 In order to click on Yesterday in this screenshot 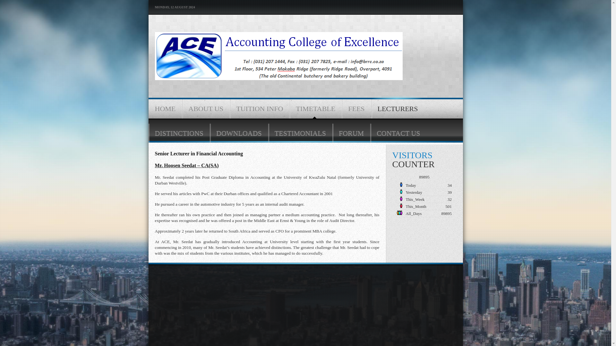, I will do `click(399, 191)`.